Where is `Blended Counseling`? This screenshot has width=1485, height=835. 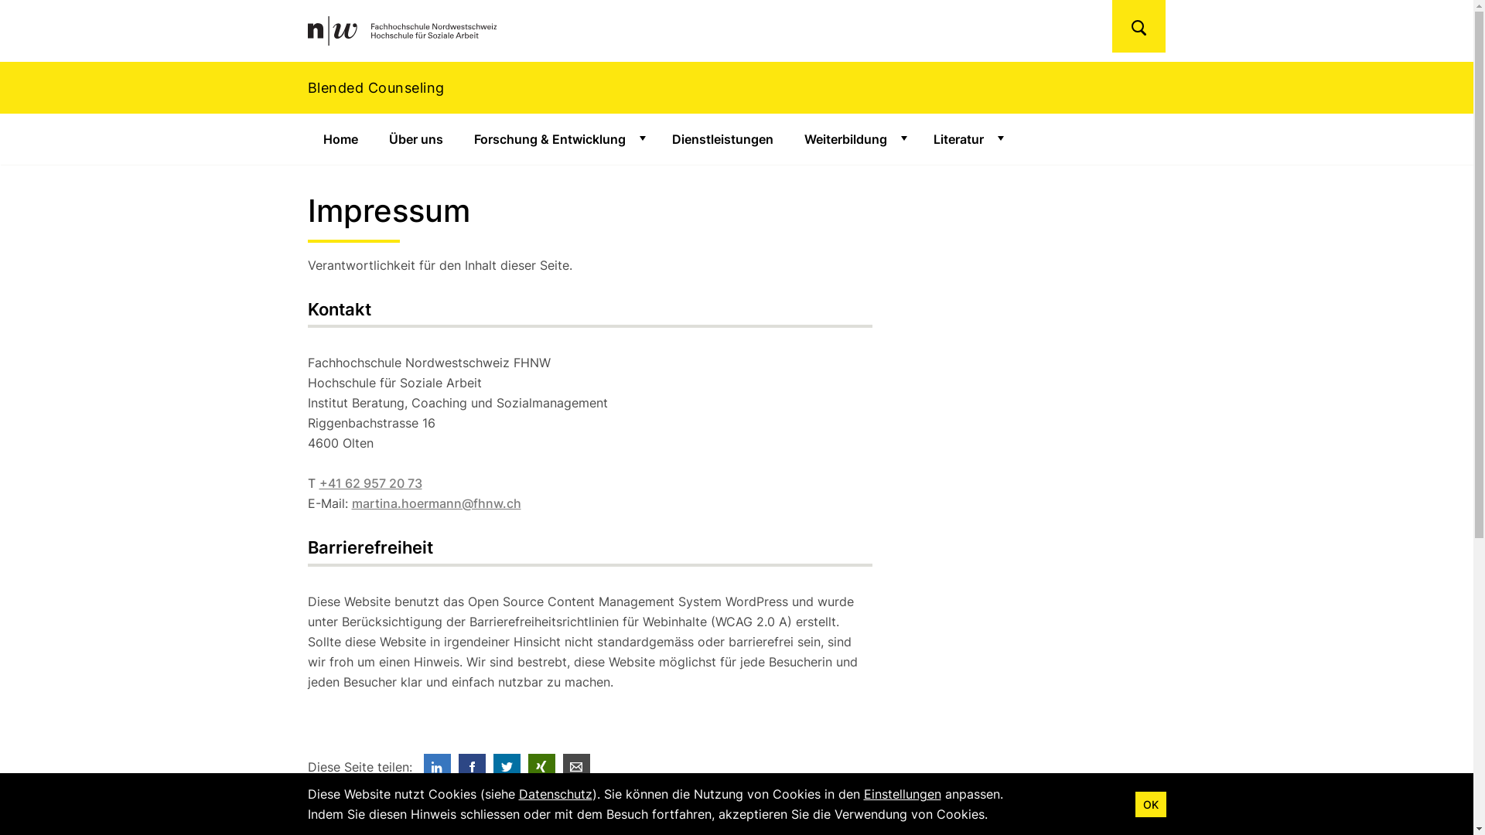 Blended Counseling is located at coordinates (736, 88).